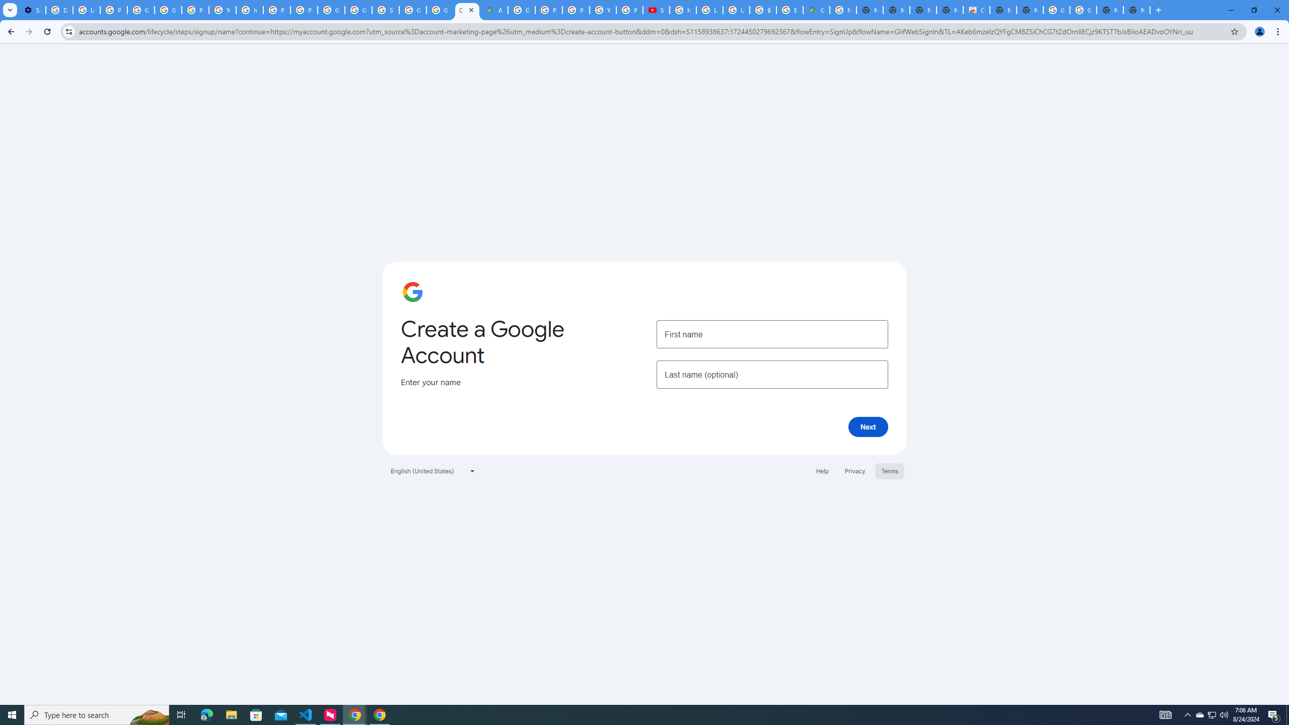  Describe the element at coordinates (433, 470) in the screenshot. I see `English (United States)` at that location.